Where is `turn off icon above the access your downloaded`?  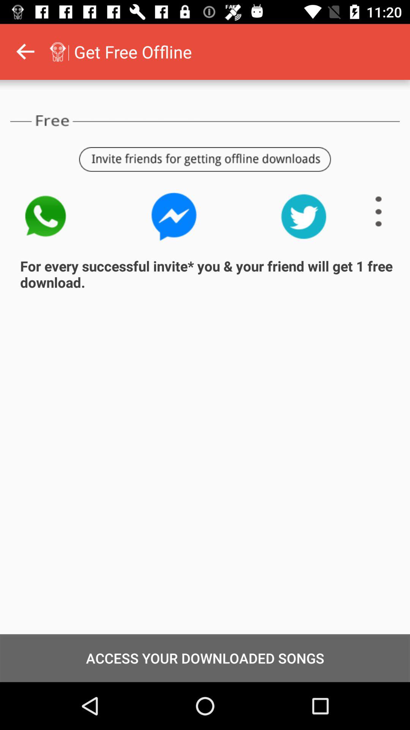 turn off icon above the access your downloaded is located at coordinates (0, 52).